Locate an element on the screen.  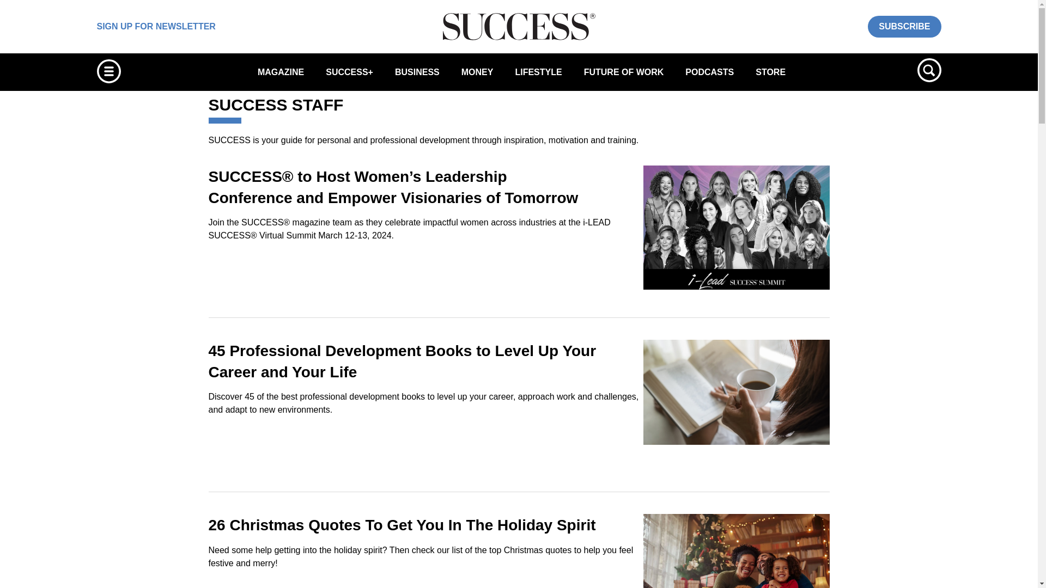
SIGN UP FOR NEWSLETTER is located at coordinates (156, 26).